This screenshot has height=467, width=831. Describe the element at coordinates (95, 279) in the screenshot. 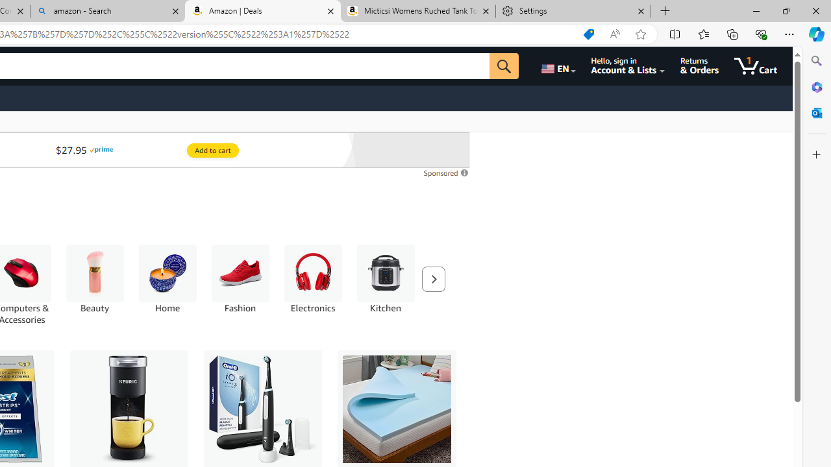

I see `Beauty Beauty` at that location.